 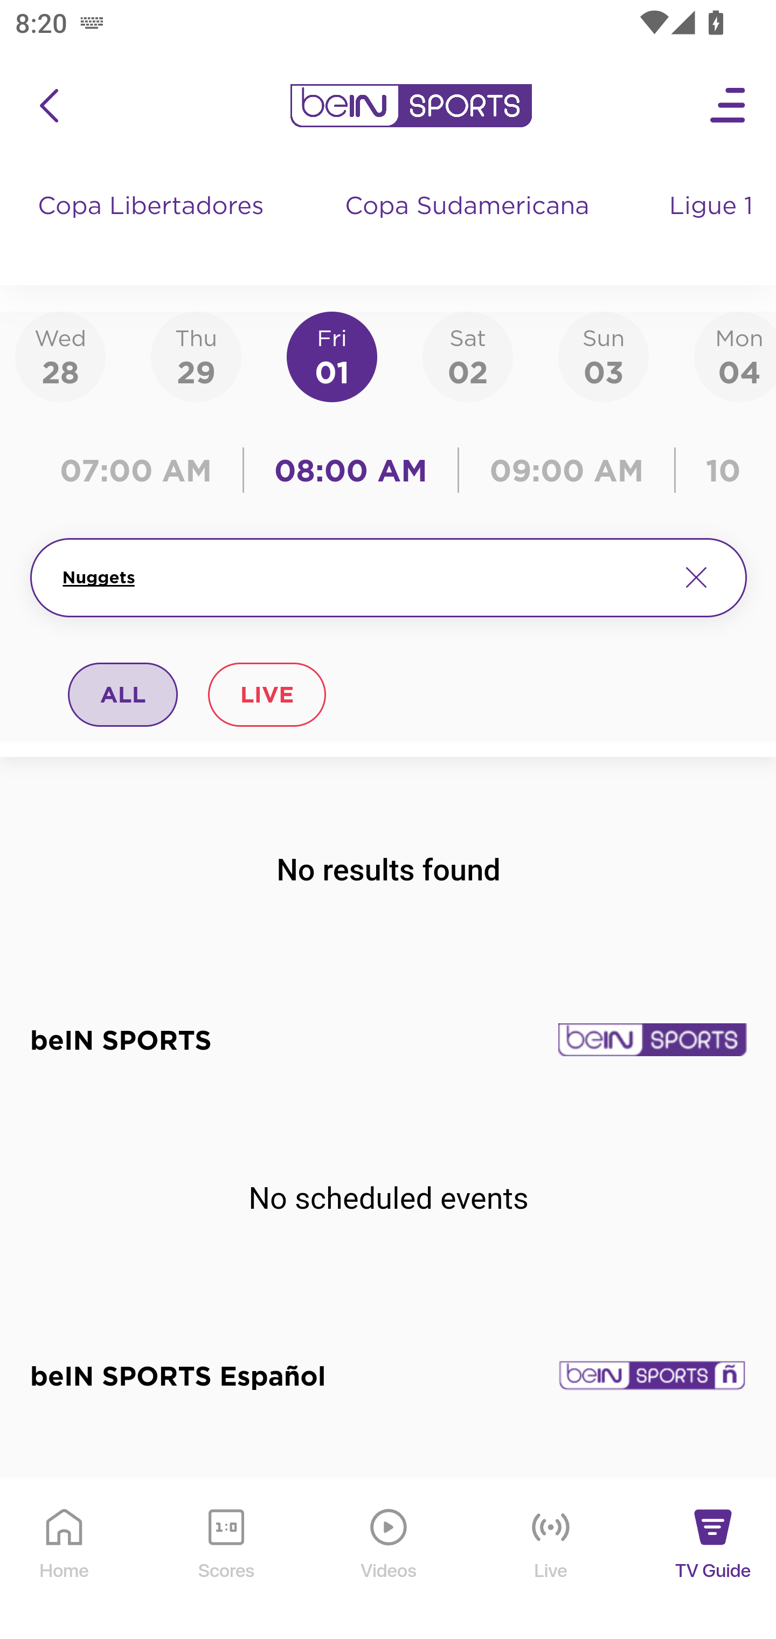 What do you see at coordinates (467, 356) in the screenshot?
I see `Sat02` at bounding box center [467, 356].